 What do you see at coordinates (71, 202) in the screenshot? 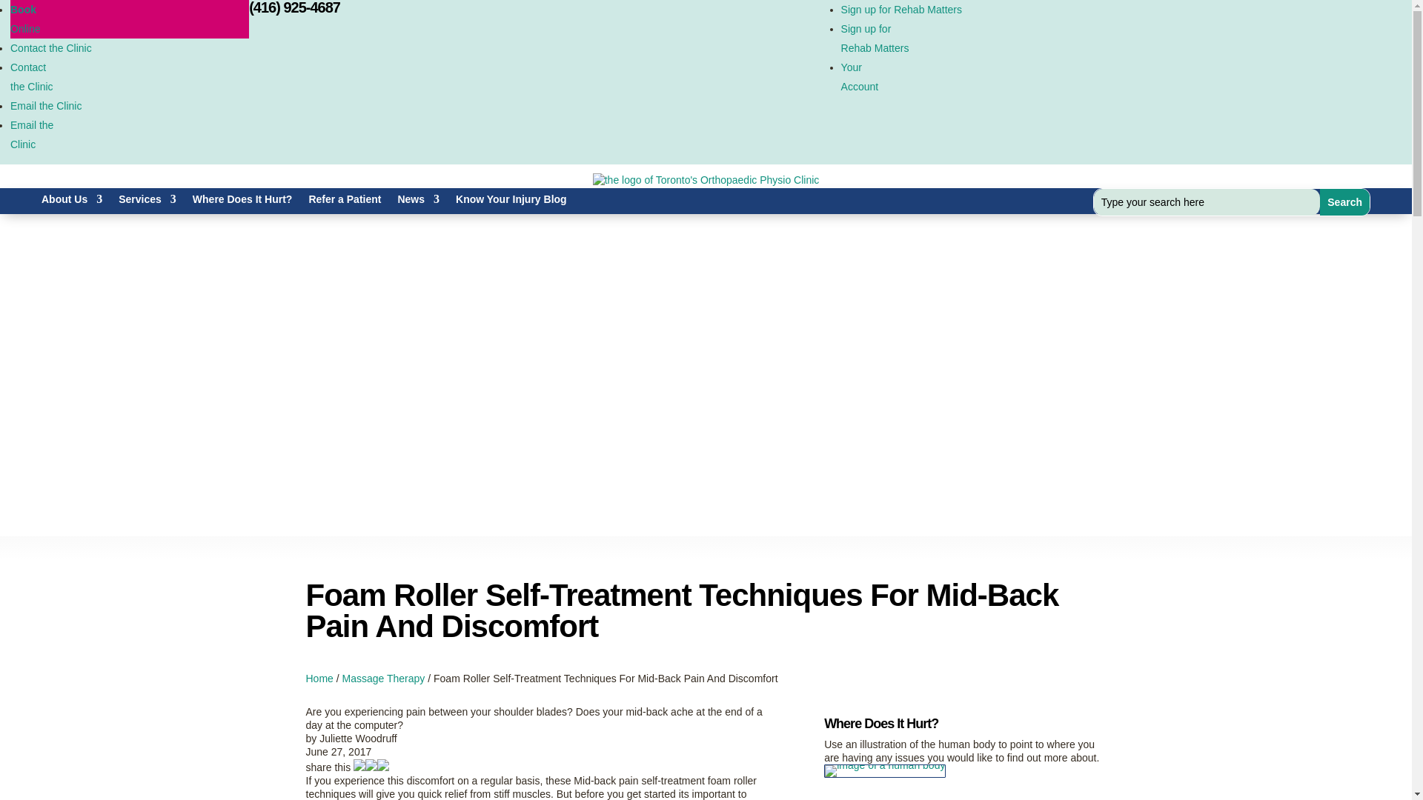
I see `About Us` at bounding box center [71, 202].